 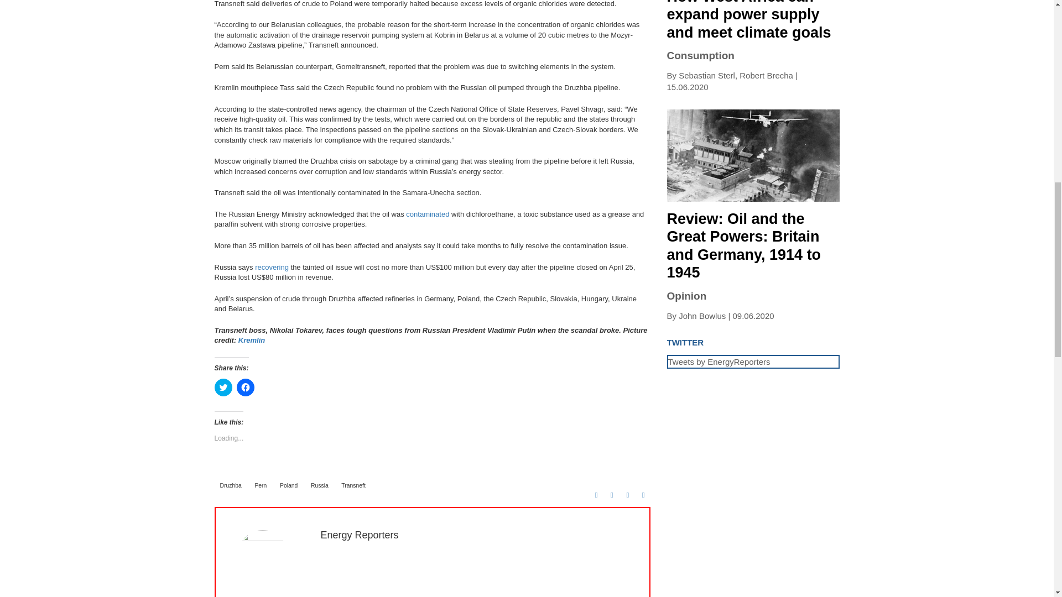 I want to click on recovering, so click(x=272, y=268).